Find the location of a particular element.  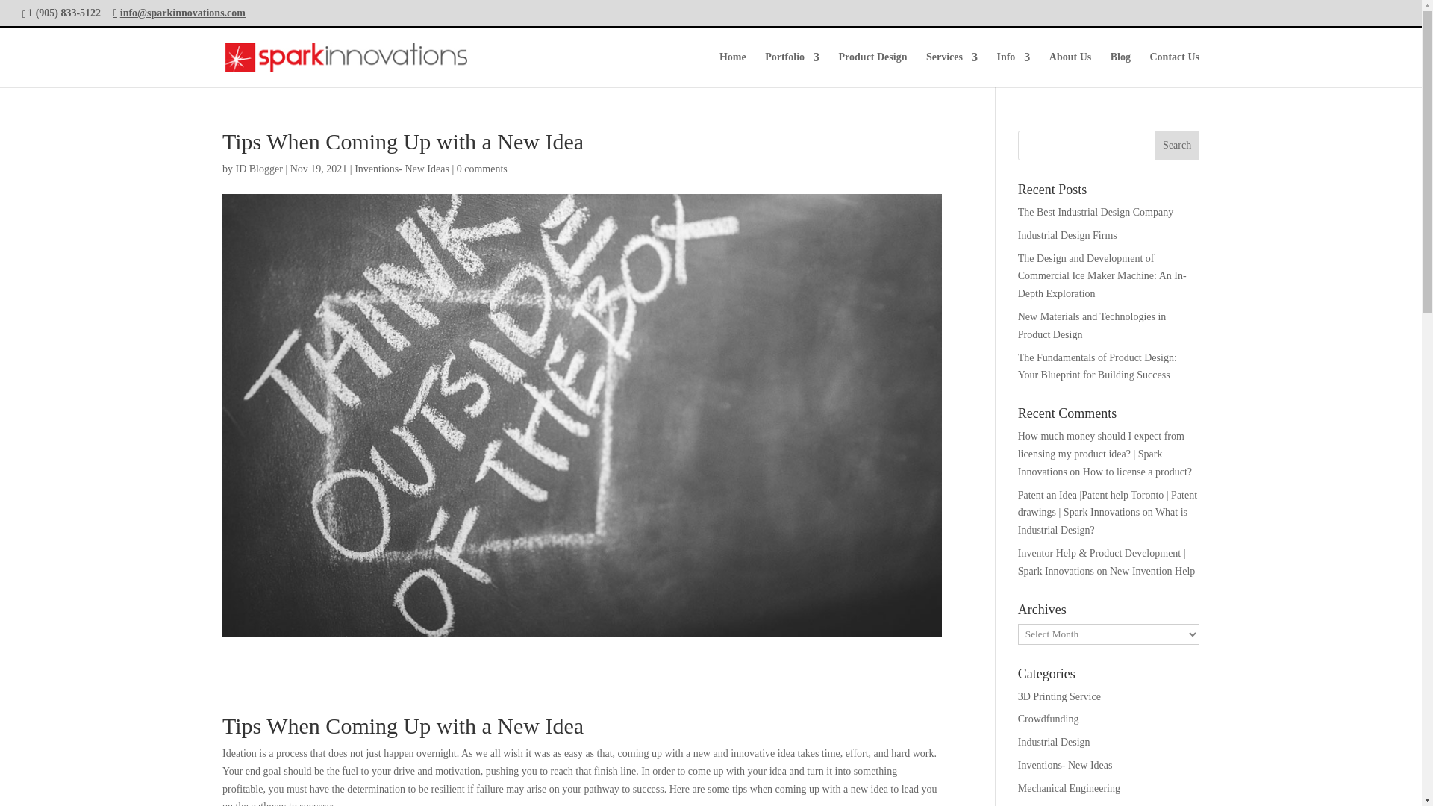

Posts by ID Blogger is located at coordinates (259, 169).